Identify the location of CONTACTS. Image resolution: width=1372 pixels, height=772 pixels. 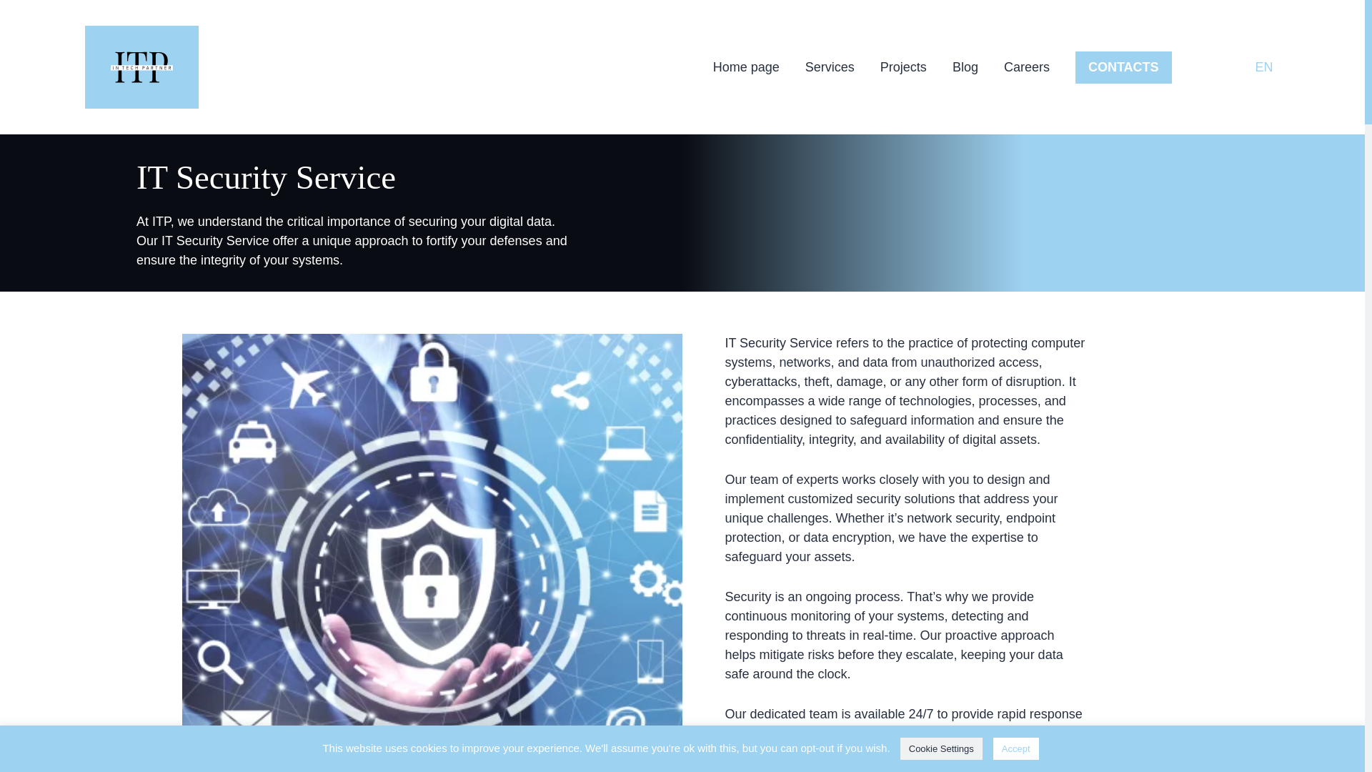
(1123, 67).